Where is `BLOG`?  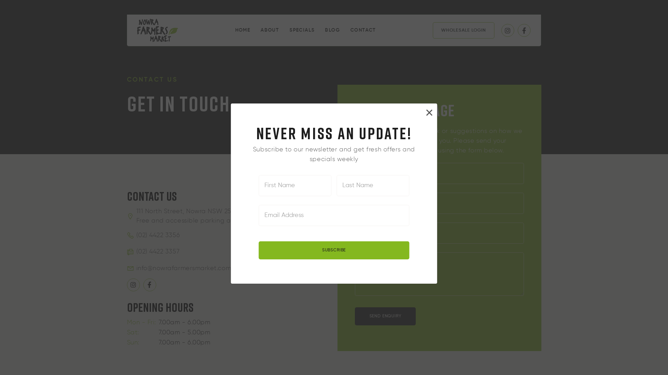
BLOG is located at coordinates (333, 31).